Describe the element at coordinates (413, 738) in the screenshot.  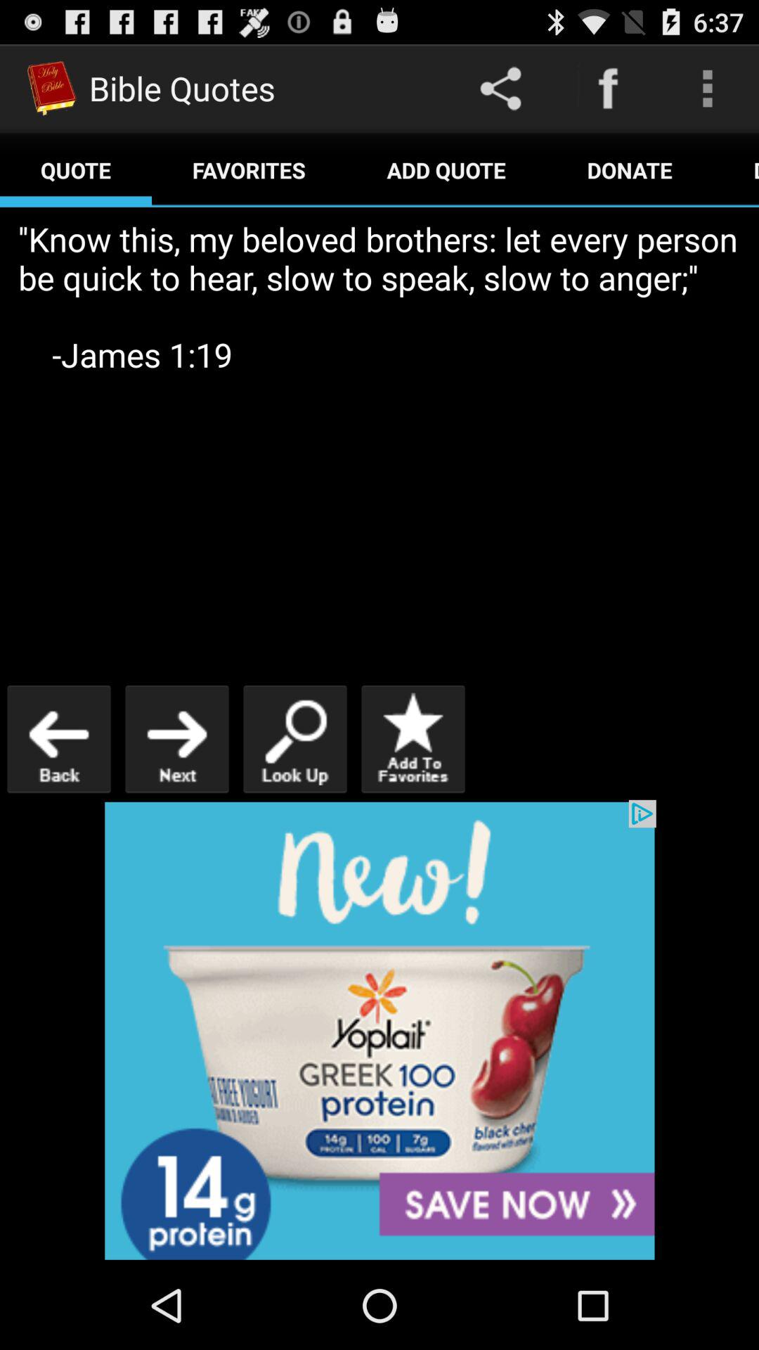
I see `add favorite` at that location.